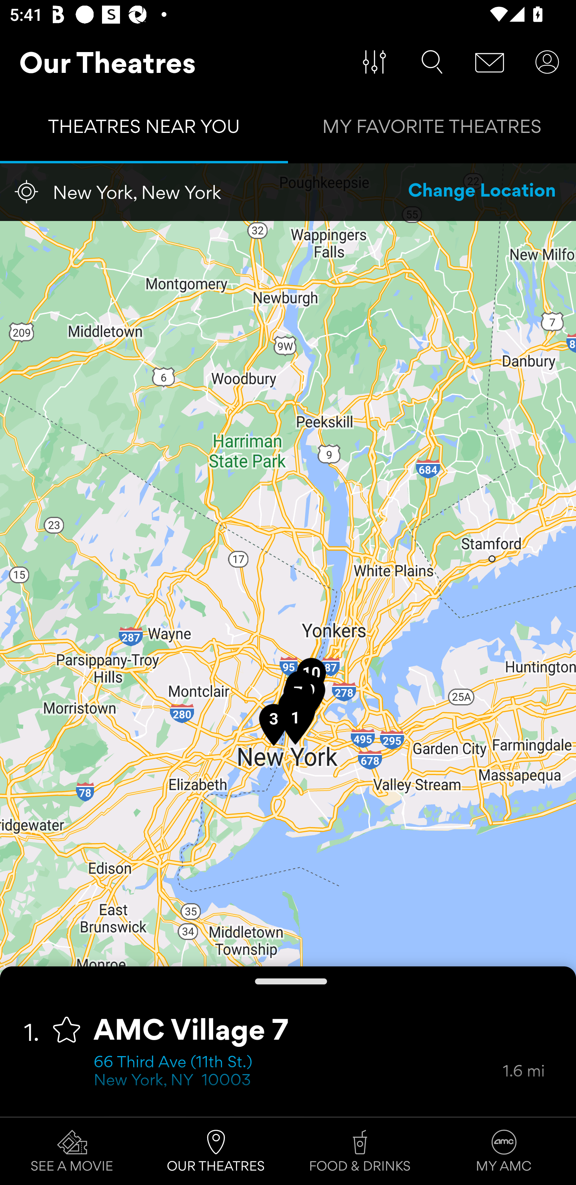 The height and width of the screenshot is (1185, 576). What do you see at coordinates (547, 62) in the screenshot?
I see `User Account` at bounding box center [547, 62].